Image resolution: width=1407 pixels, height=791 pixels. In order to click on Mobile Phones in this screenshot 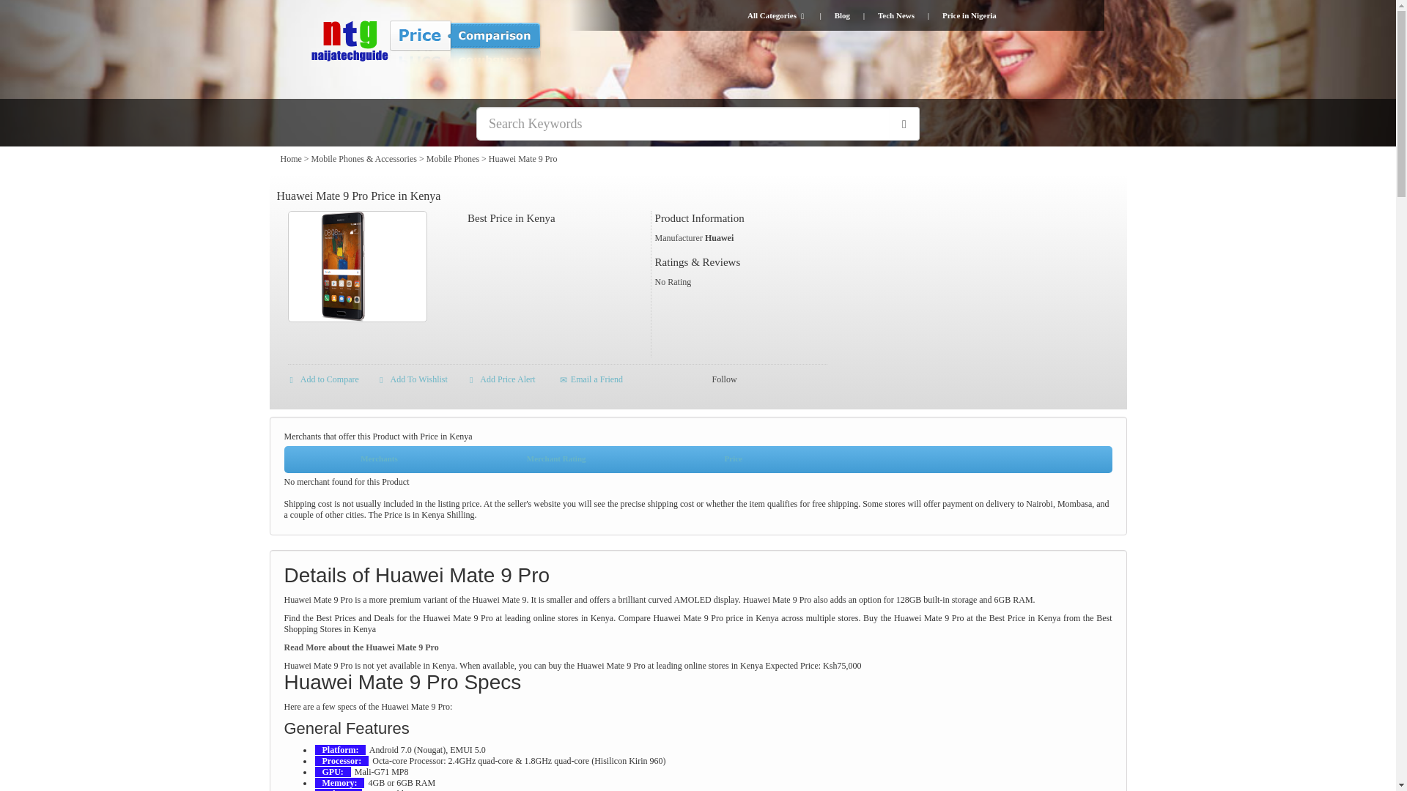, I will do `click(453, 158)`.